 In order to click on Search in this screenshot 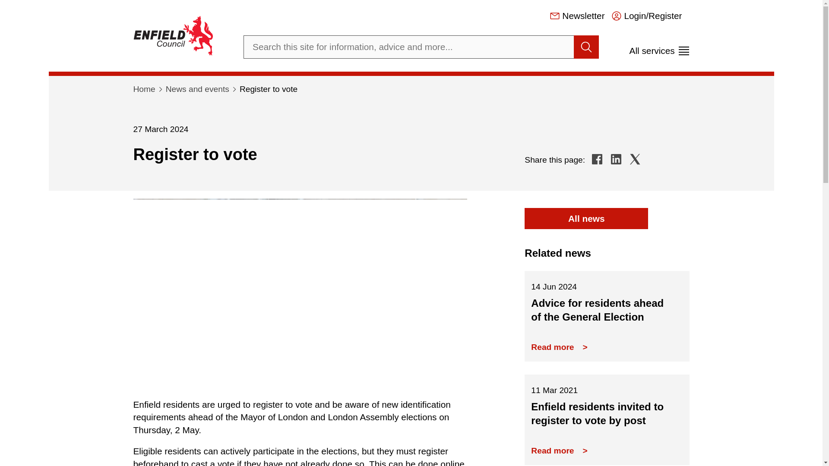, I will do `click(616, 159)`.